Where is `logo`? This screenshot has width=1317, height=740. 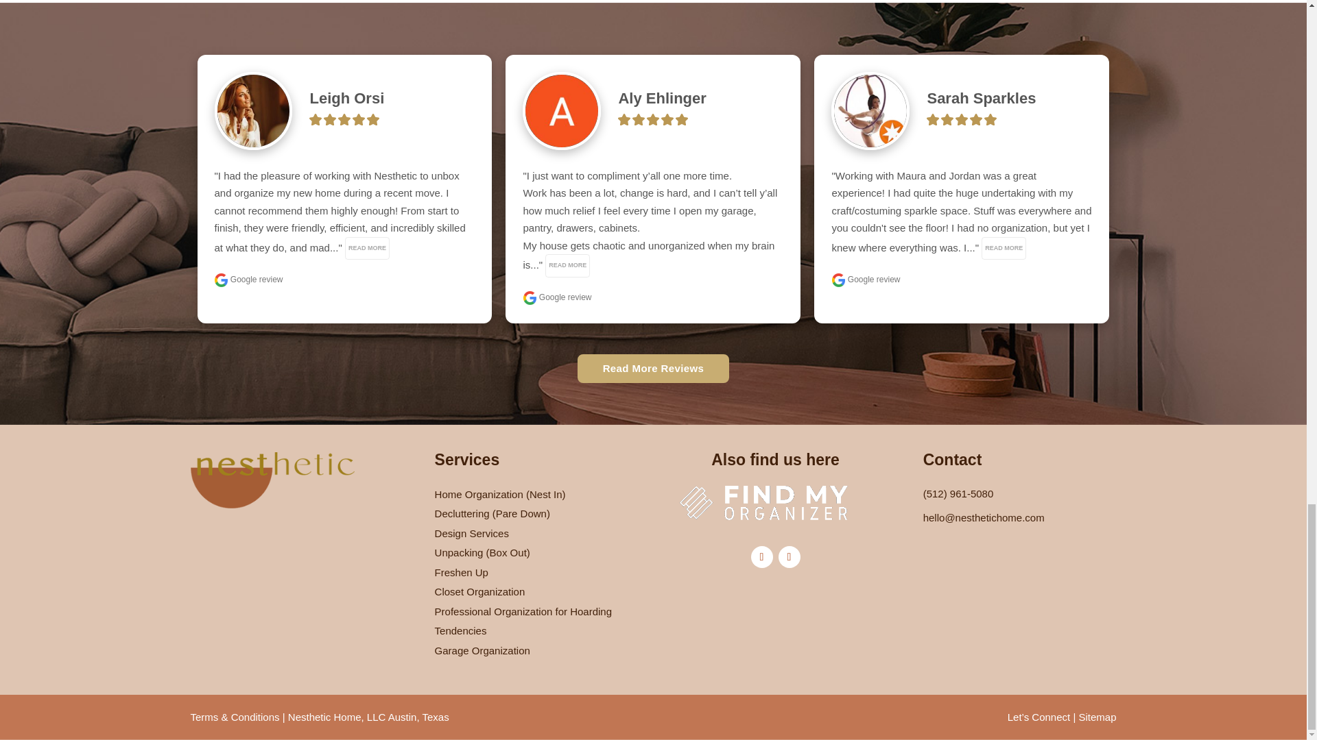
logo is located at coordinates (273, 480).